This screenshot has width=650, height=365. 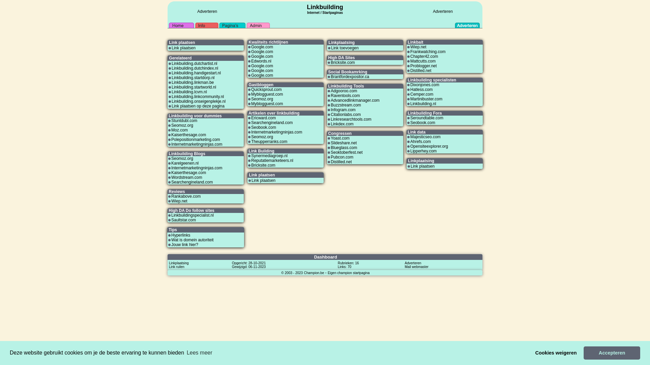 What do you see at coordinates (267, 104) in the screenshot?
I see `Myblogguest.com` at bounding box center [267, 104].